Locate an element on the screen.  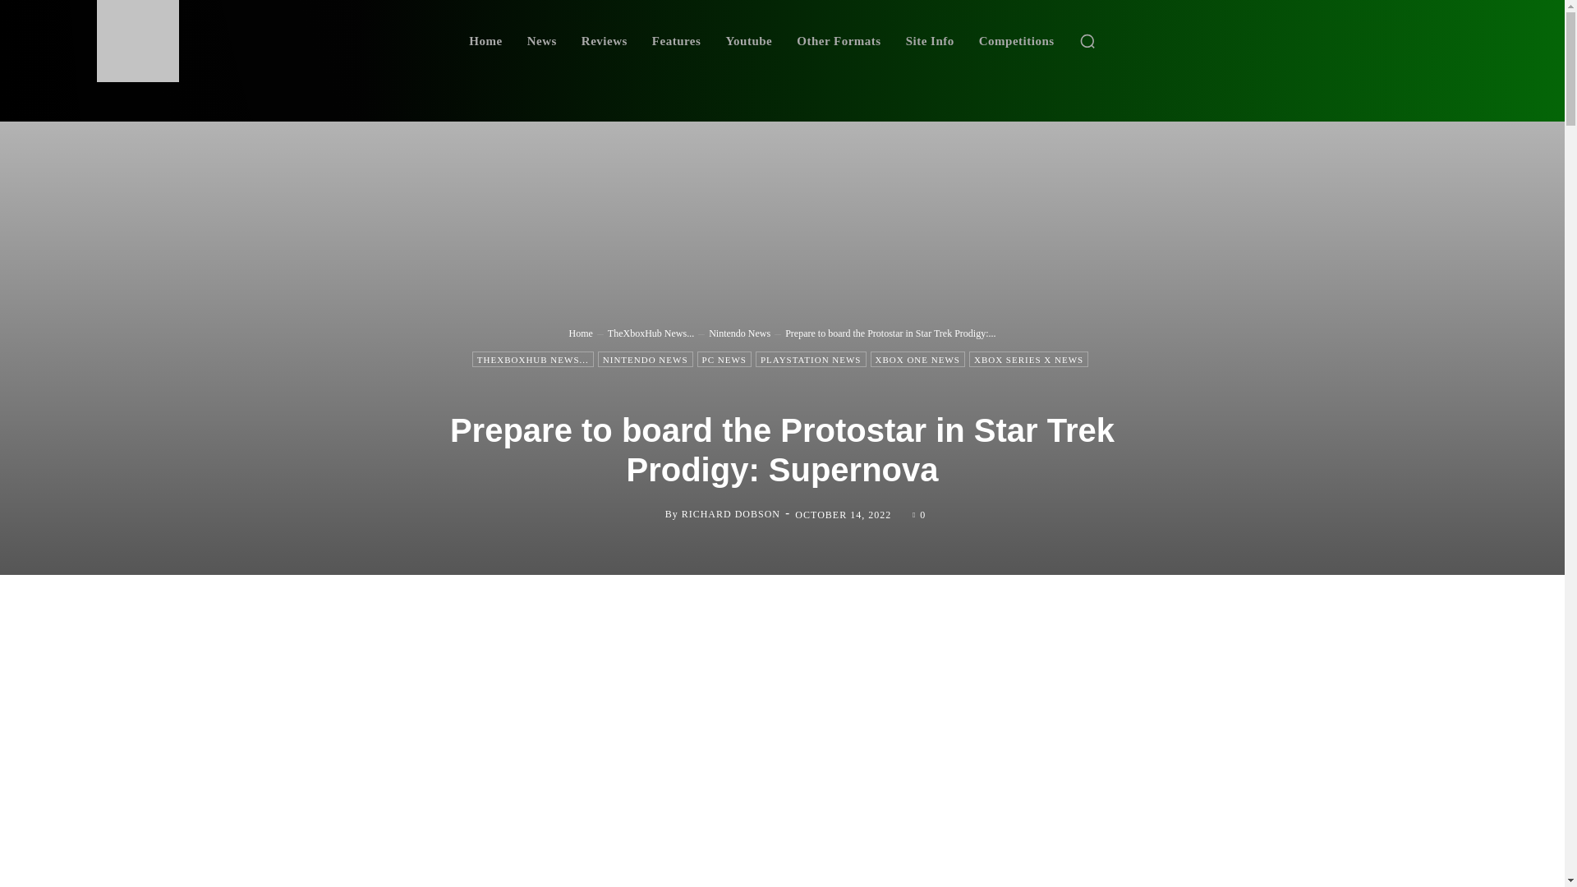
View all posts in Nintendo News is located at coordinates (739, 332).